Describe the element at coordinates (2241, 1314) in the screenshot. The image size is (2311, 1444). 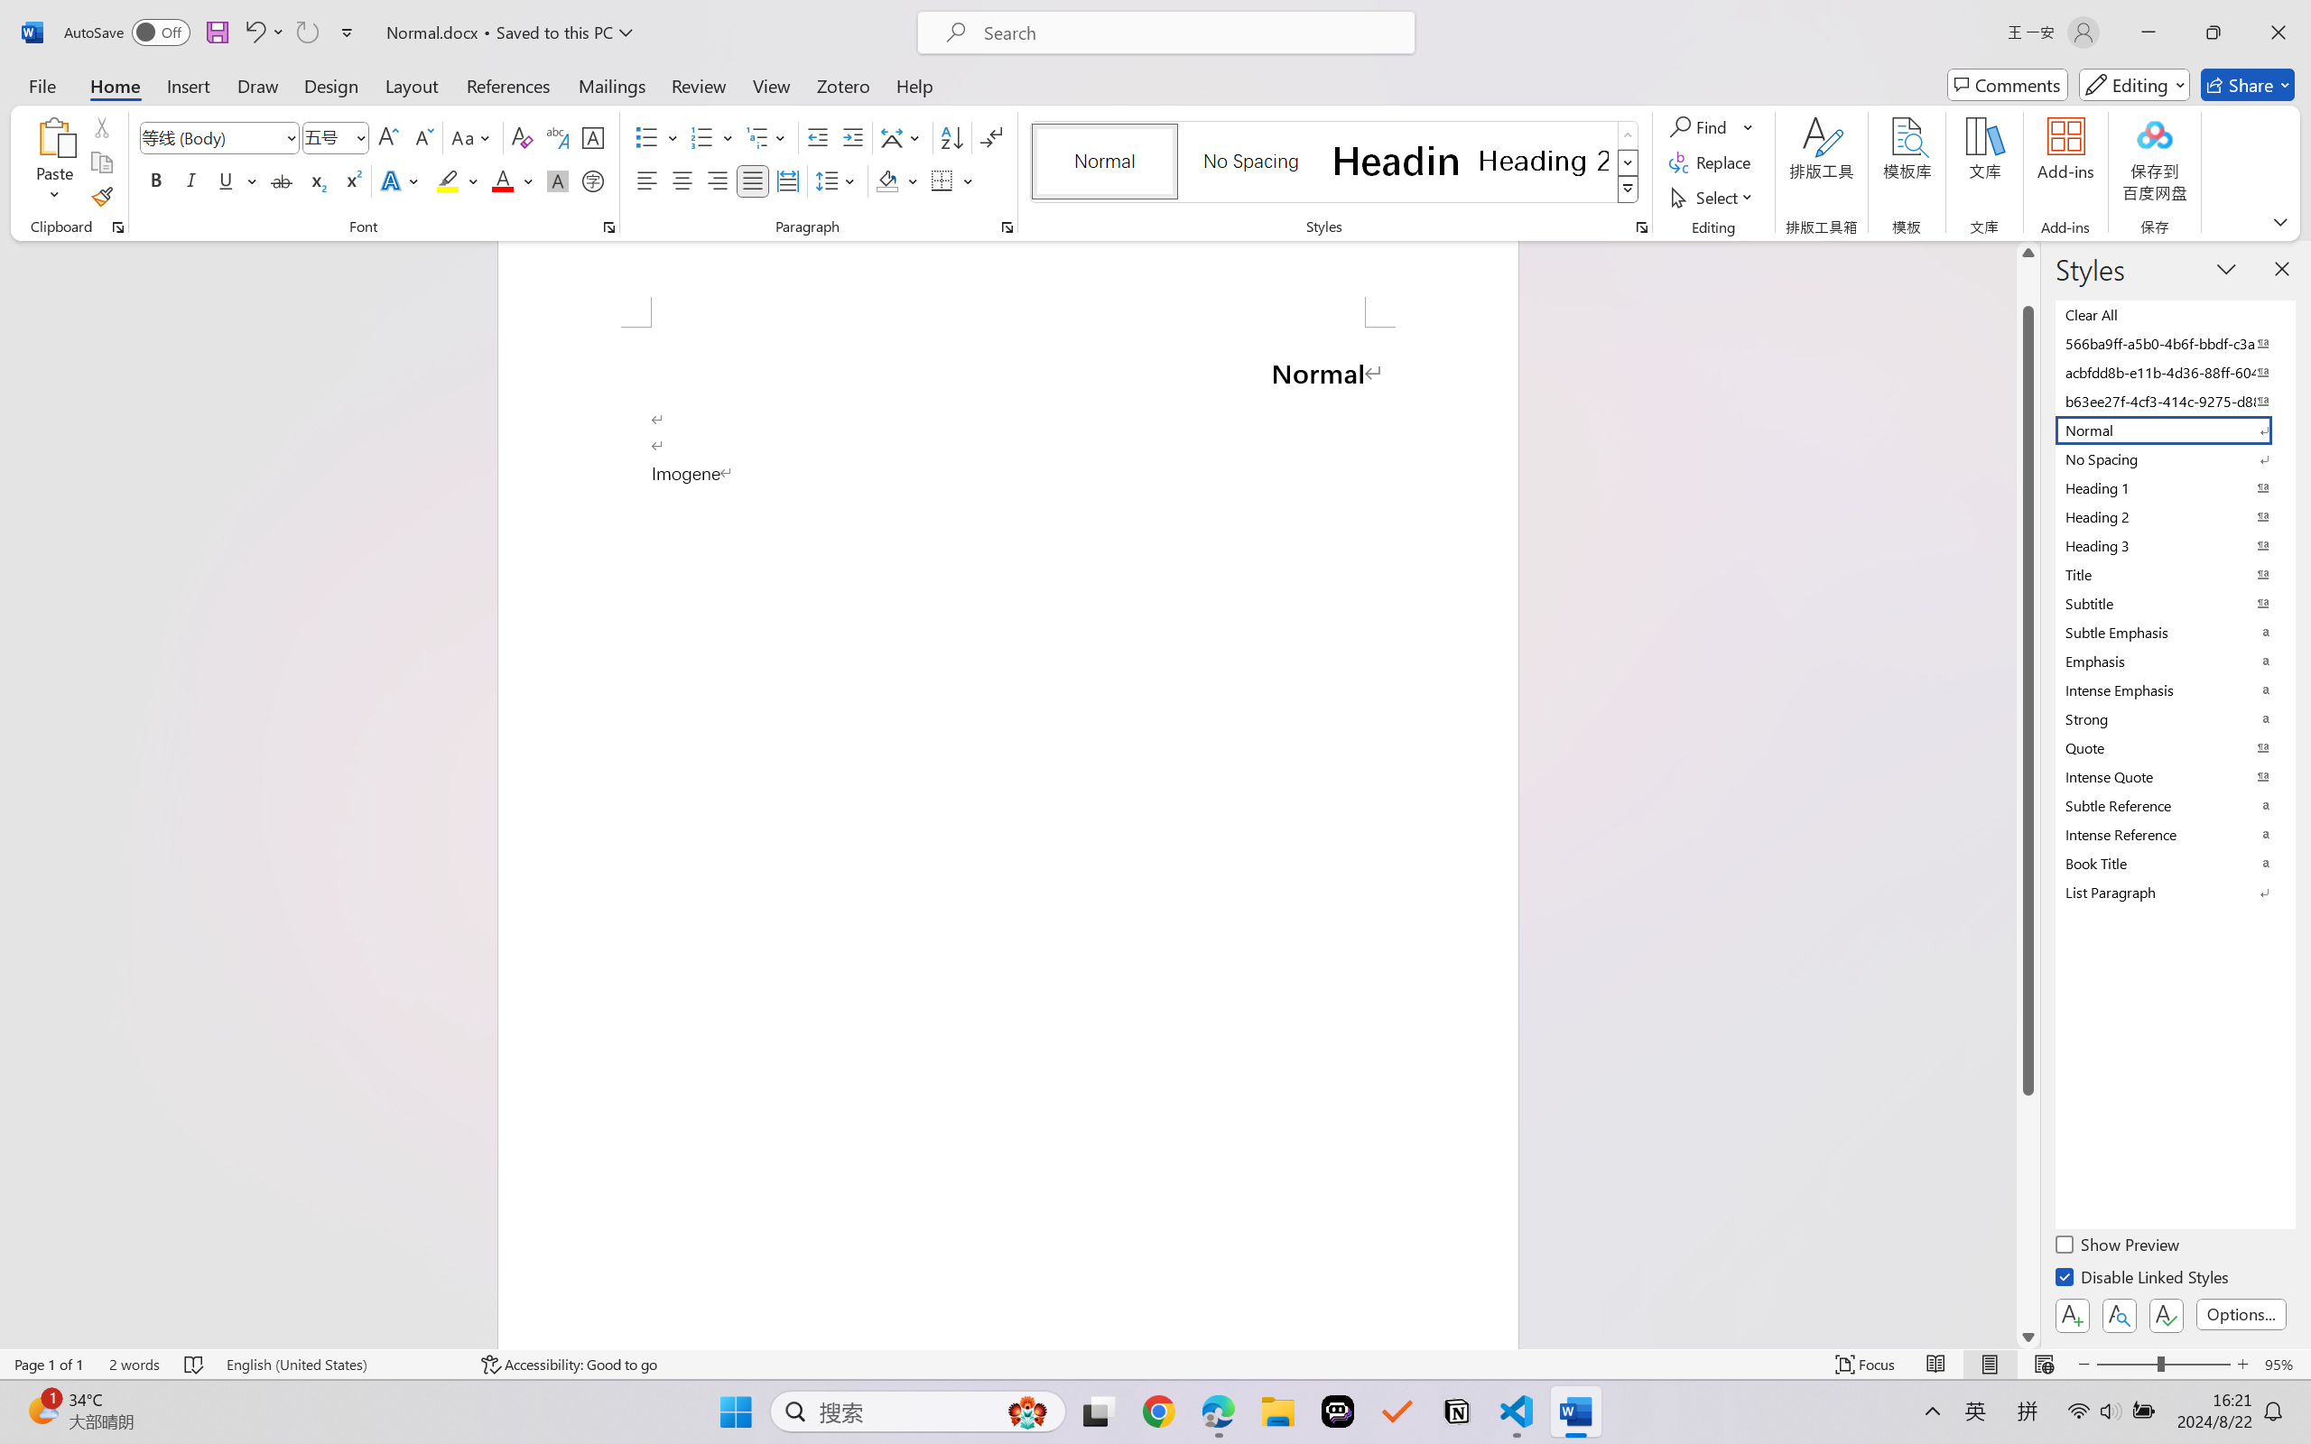
I see `Options...` at that location.